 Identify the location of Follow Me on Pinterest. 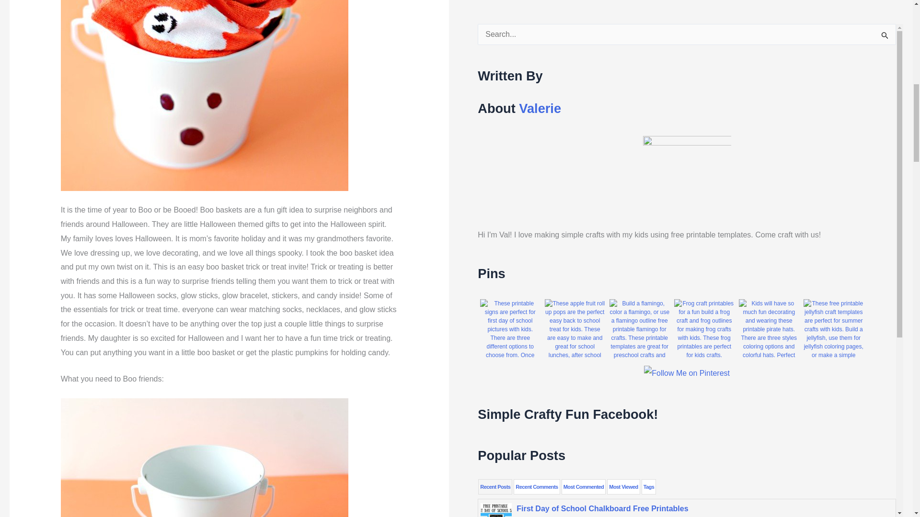
(687, 12).